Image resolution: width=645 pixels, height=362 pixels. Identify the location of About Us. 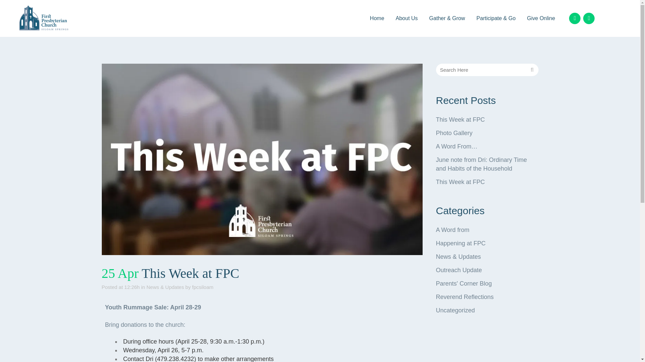
(407, 18).